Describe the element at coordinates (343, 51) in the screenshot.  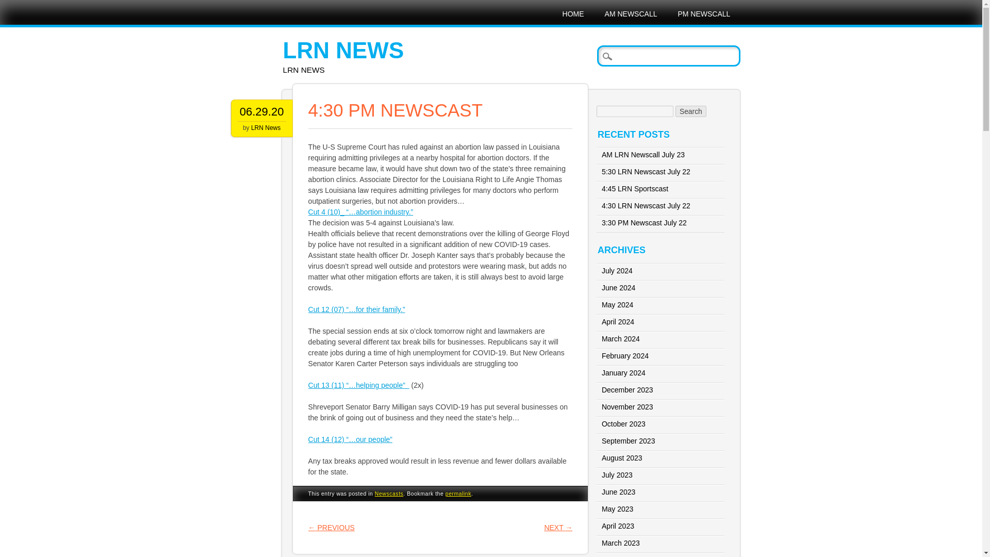
I see `LRN News` at that location.